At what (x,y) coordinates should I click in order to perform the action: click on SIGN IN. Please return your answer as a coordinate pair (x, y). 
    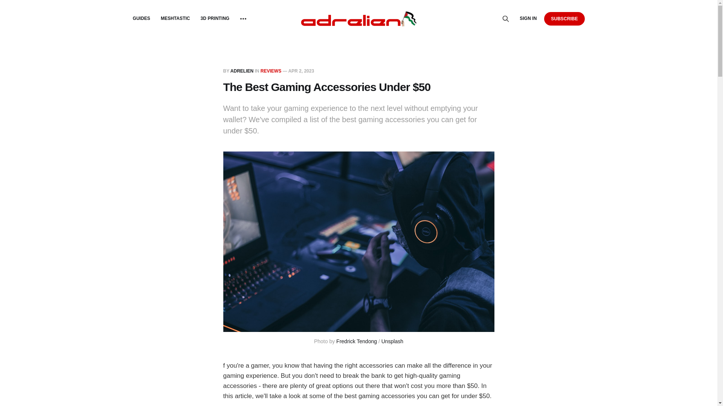
    Looking at the image, I should click on (528, 18).